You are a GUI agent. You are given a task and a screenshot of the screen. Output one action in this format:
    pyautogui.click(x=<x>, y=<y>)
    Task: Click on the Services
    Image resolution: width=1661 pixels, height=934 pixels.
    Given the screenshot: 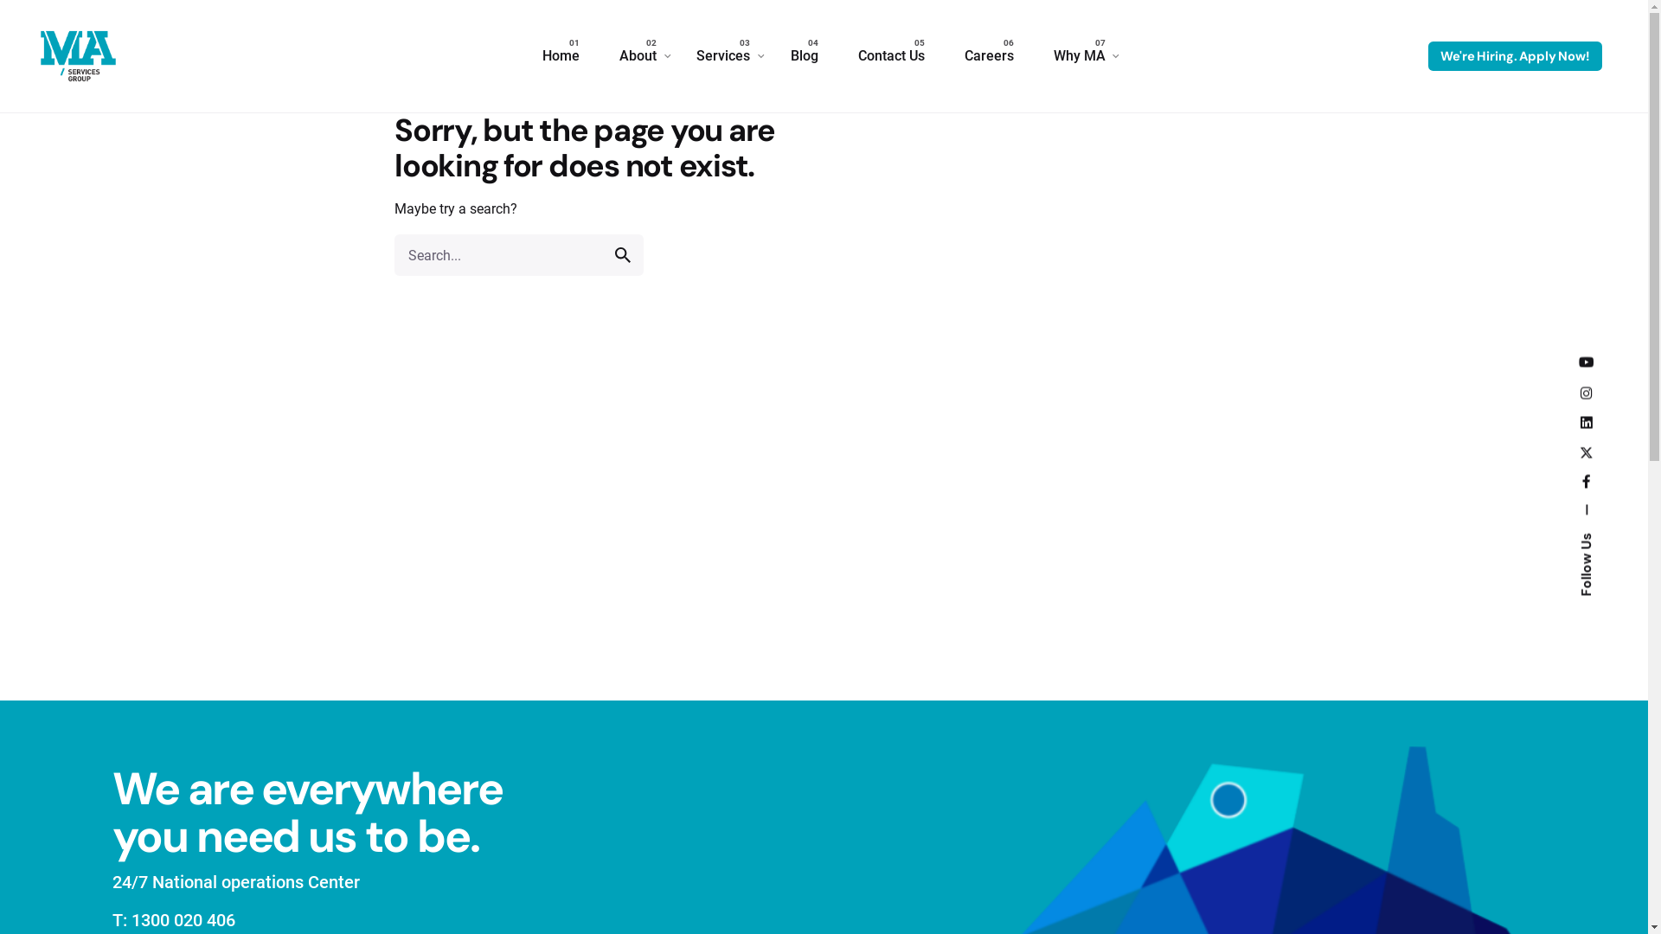 What is the action you would take?
    pyautogui.click(x=723, y=56)
    